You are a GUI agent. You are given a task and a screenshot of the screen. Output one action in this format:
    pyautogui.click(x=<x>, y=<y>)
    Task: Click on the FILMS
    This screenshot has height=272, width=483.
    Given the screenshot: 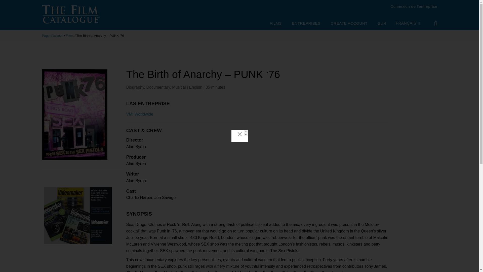 What is the action you would take?
    pyautogui.click(x=275, y=24)
    